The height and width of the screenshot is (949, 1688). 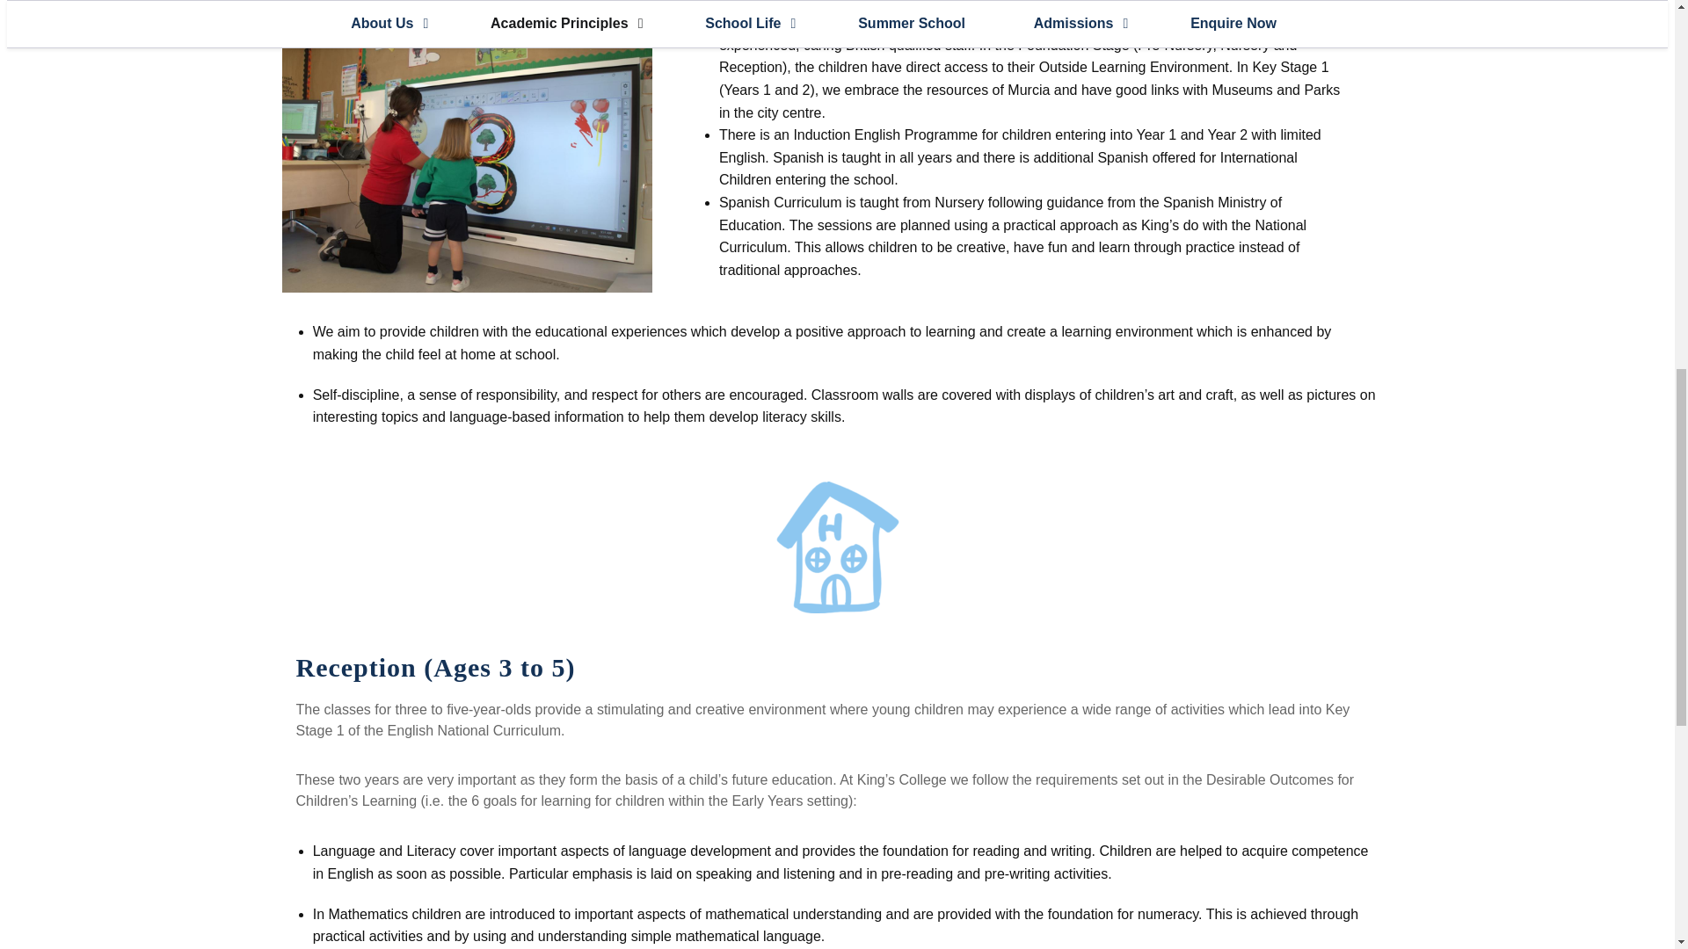 I want to click on infant education, so click(x=466, y=151).